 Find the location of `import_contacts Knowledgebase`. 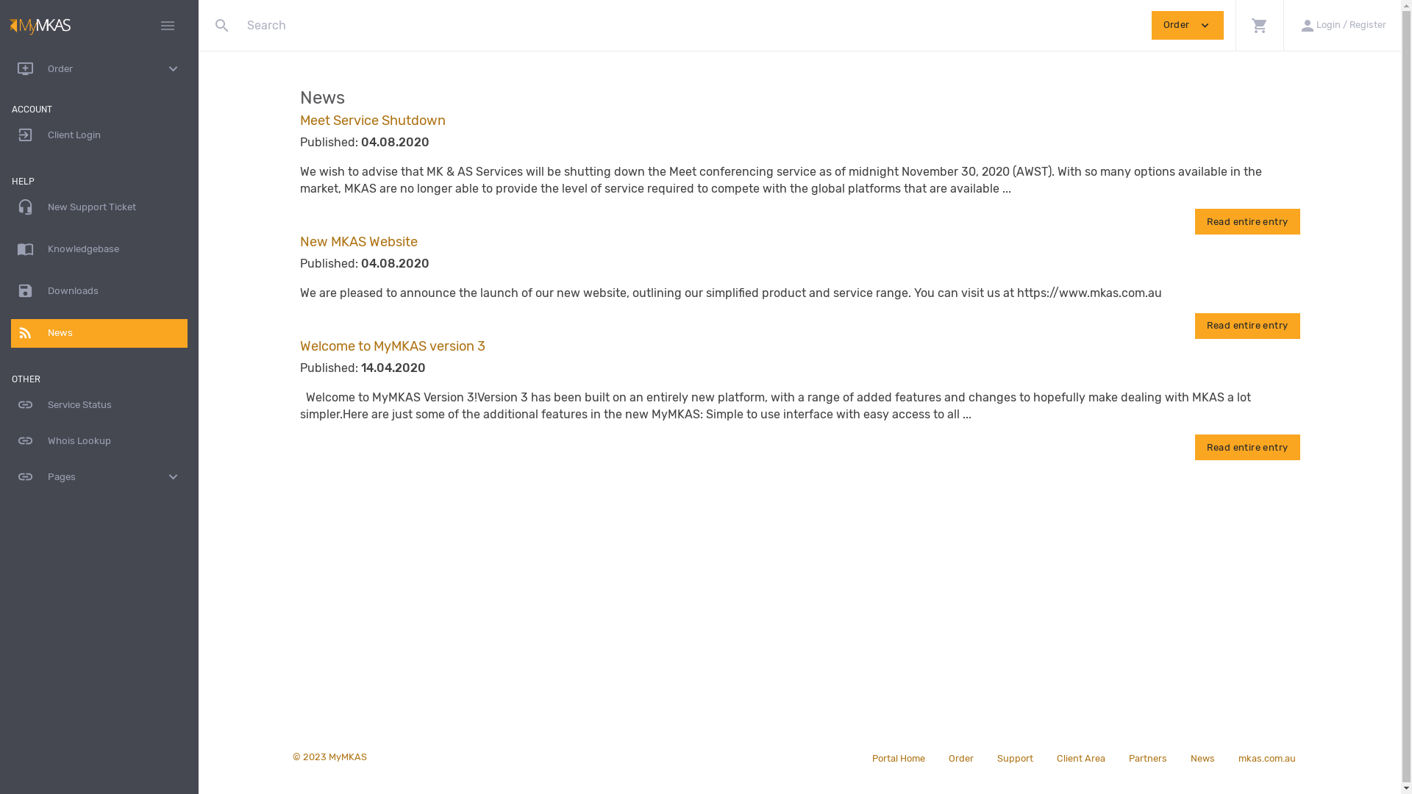

import_contacts Knowledgebase is located at coordinates (99, 250).